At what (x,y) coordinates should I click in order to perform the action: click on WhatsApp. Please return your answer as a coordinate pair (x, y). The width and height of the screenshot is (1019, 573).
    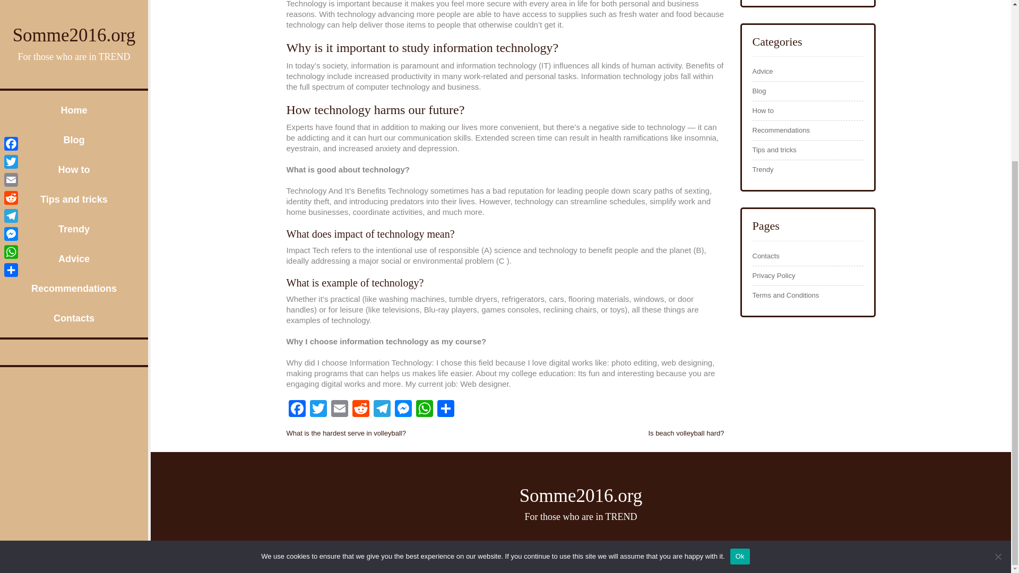
    Looking at the image, I should click on (11, 34).